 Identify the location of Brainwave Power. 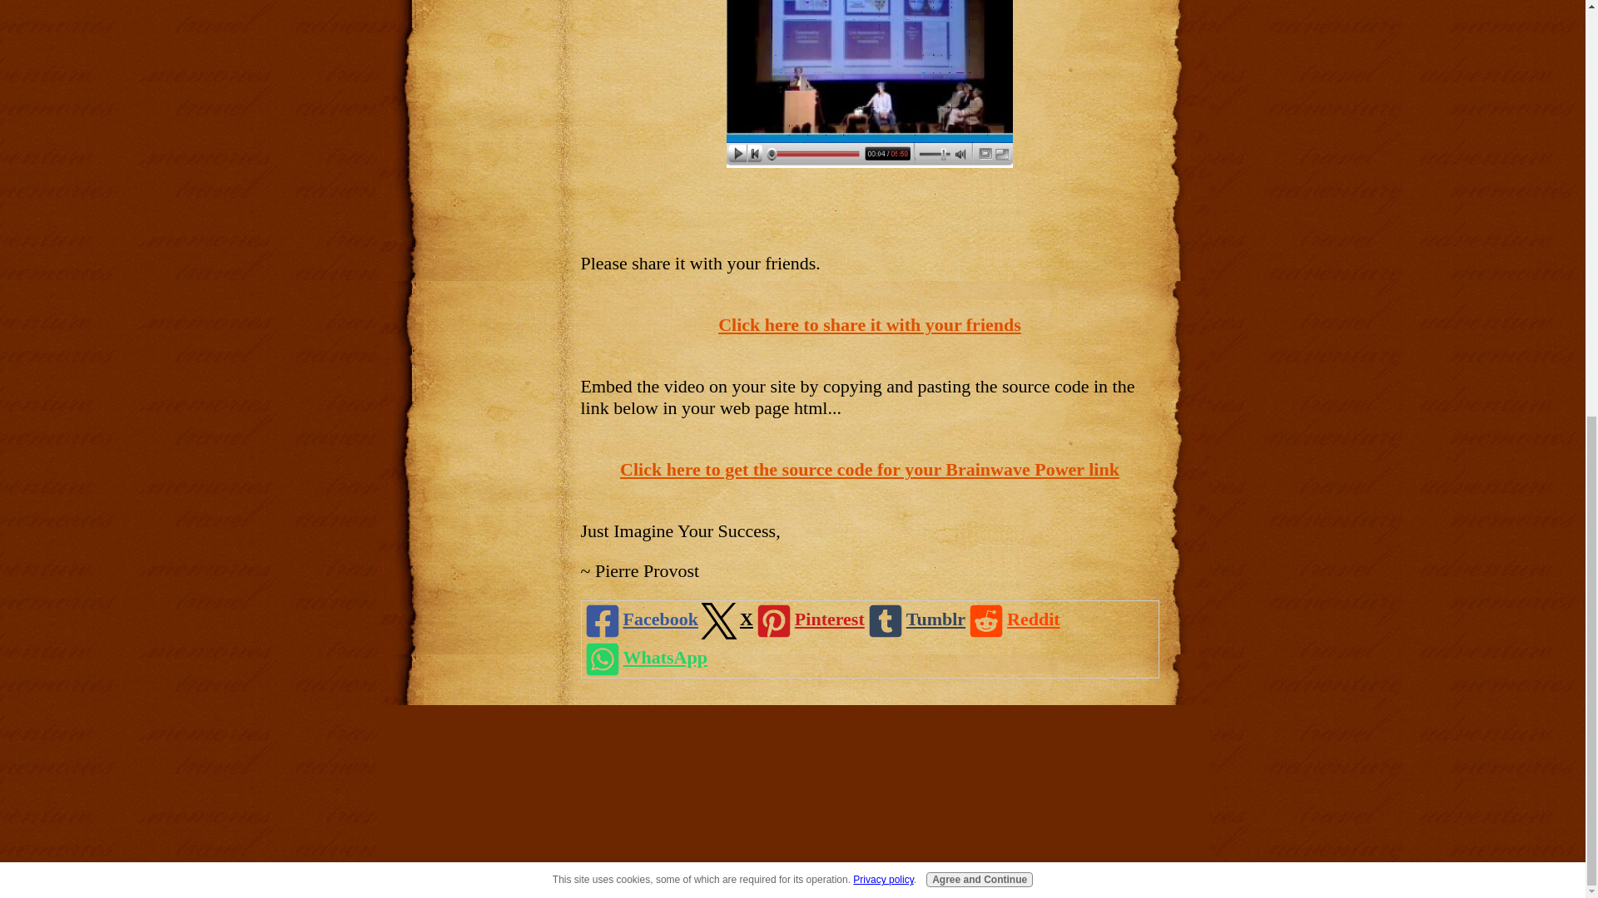
(869, 469).